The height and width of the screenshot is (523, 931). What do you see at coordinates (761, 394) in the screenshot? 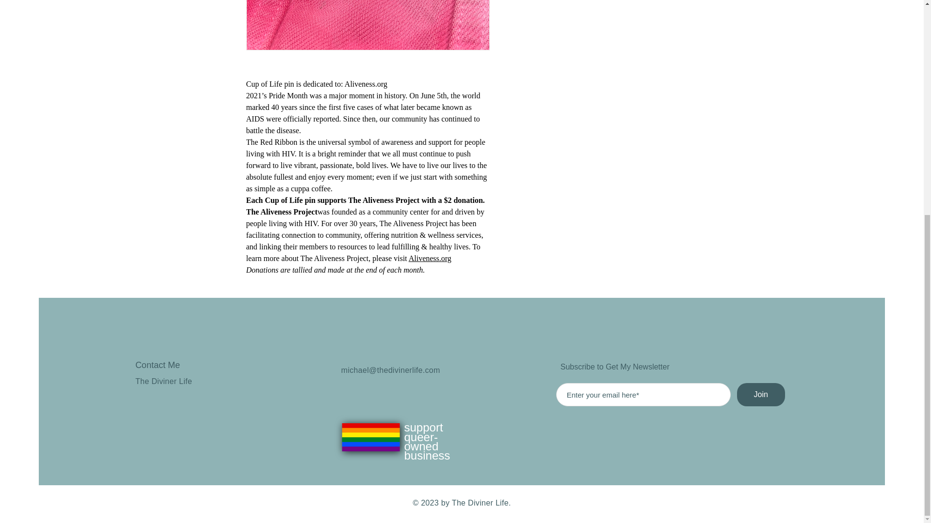
I see `Join` at bounding box center [761, 394].